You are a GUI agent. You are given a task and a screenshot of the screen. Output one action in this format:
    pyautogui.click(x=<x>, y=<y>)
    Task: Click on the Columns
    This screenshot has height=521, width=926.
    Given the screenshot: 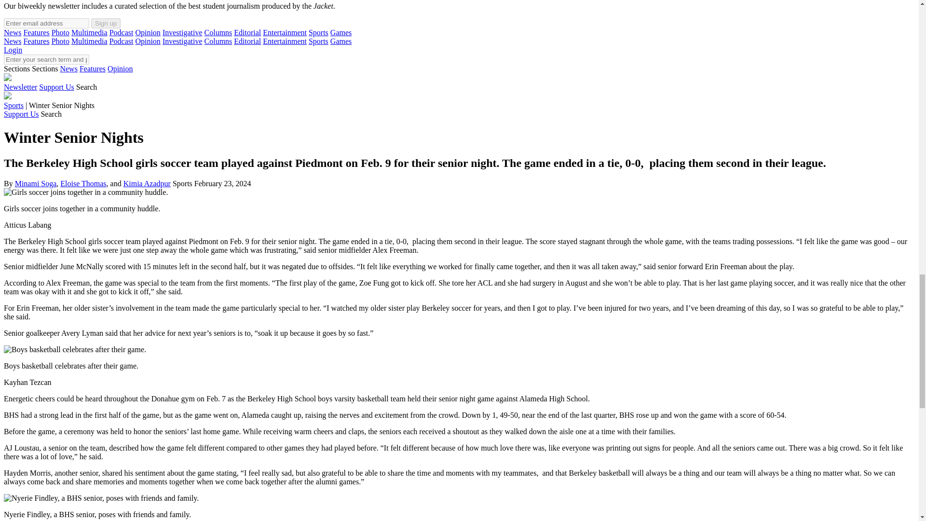 What is the action you would take?
    pyautogui.click(x=218, y=41)
    